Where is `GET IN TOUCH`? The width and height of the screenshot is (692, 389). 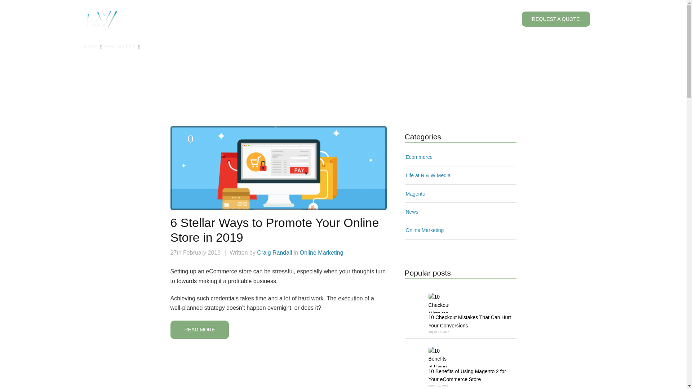 GET IN TOUCH is located at coordinates (394, 19).